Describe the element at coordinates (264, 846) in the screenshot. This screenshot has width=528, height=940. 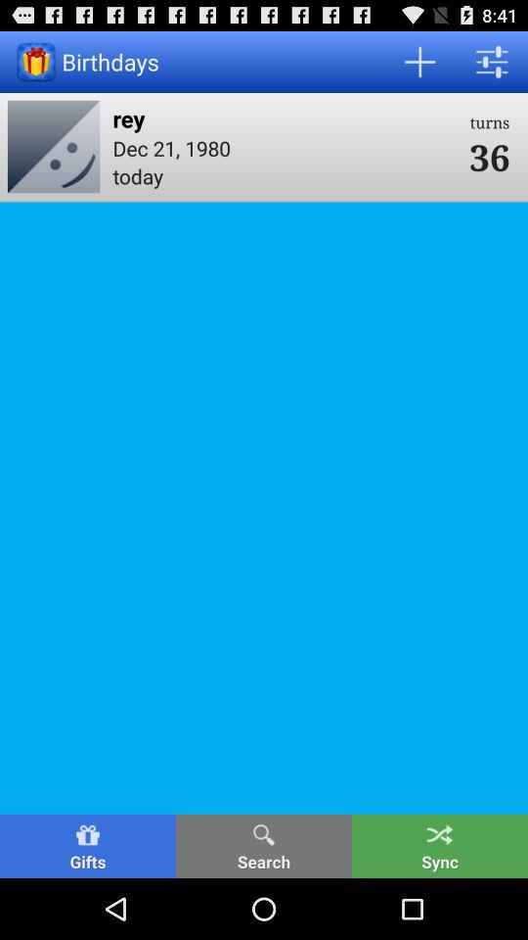
I see `press search` at that location.